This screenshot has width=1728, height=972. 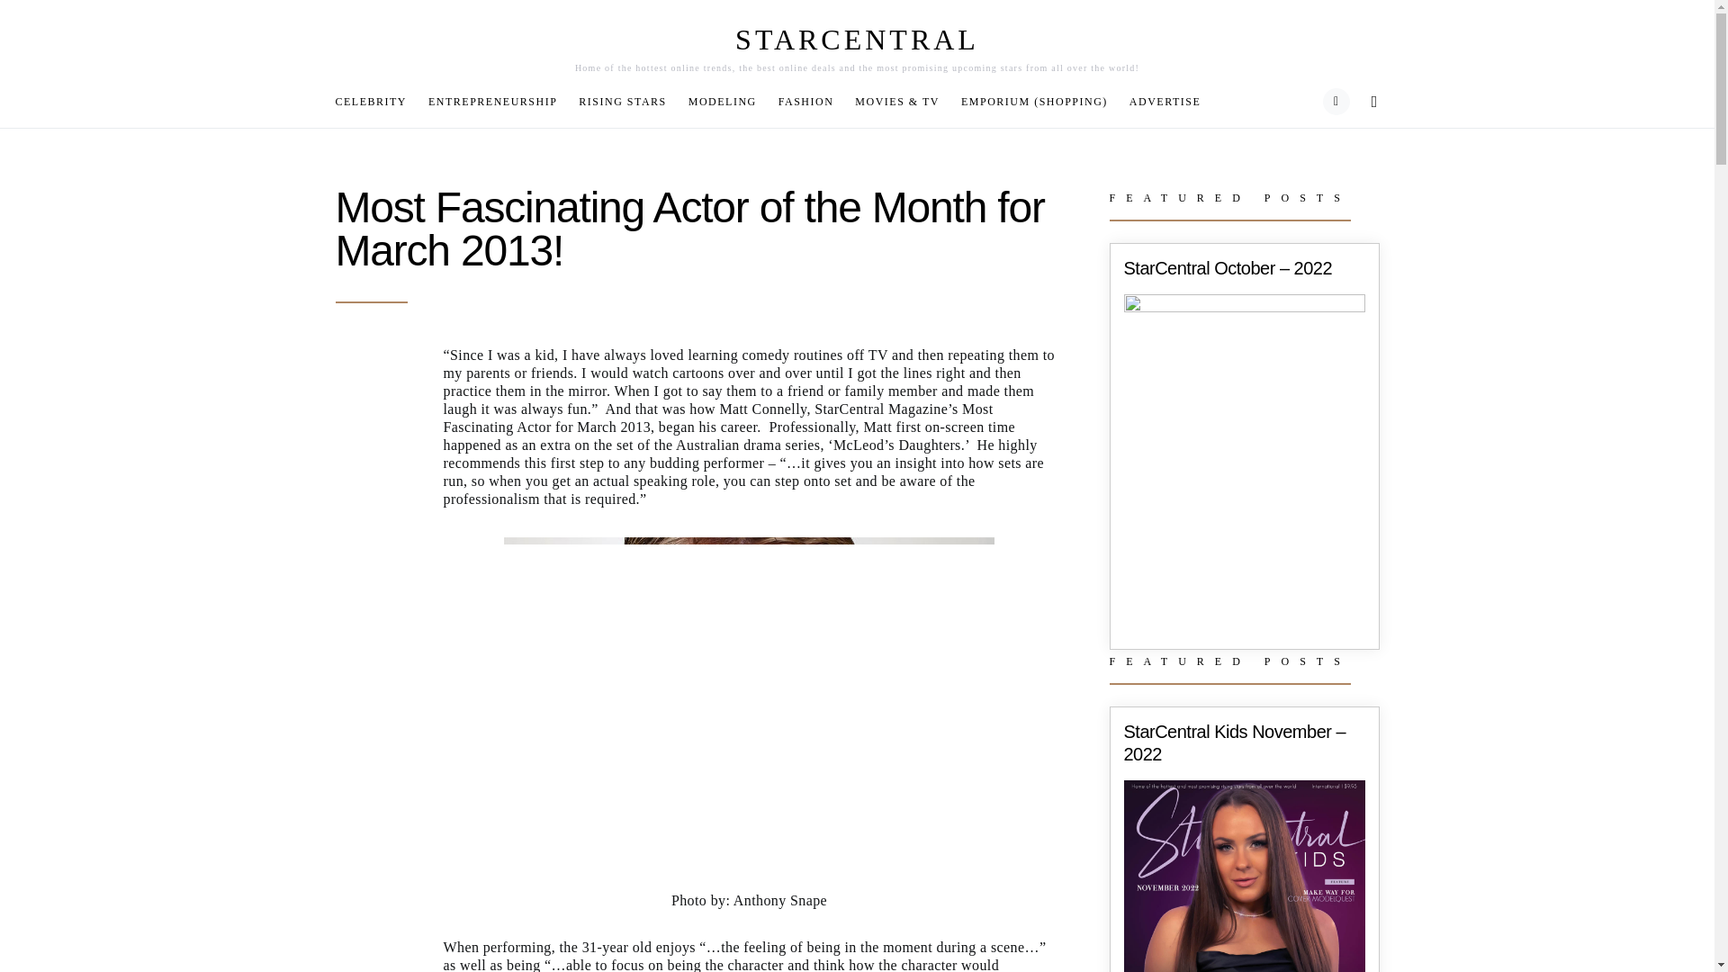 I want to click on View your shopping cart, so click(x=1336, y=102).